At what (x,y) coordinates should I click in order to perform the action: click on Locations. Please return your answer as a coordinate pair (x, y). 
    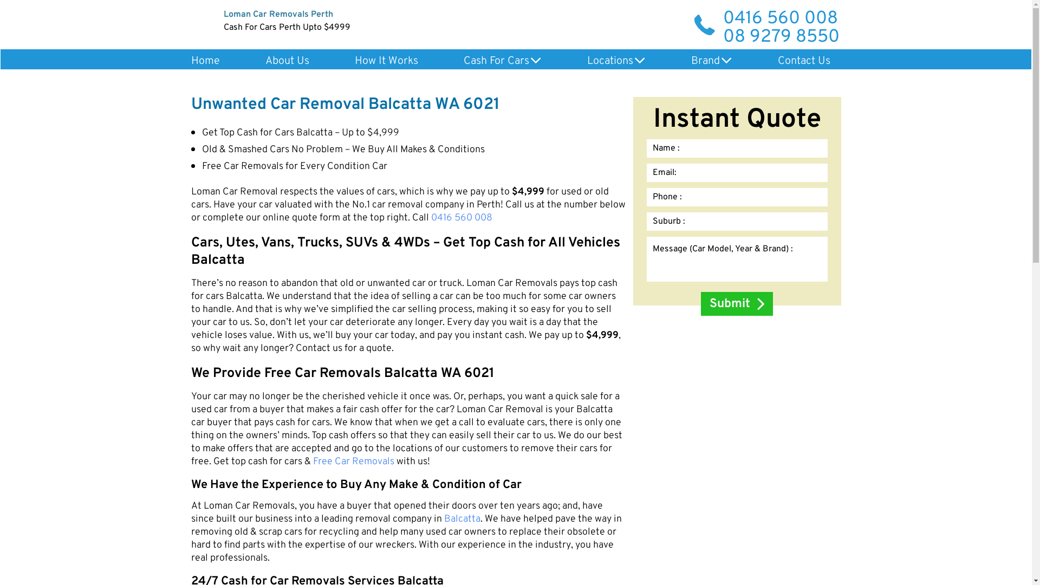
    Looking at the image, I should click on (616, 61).